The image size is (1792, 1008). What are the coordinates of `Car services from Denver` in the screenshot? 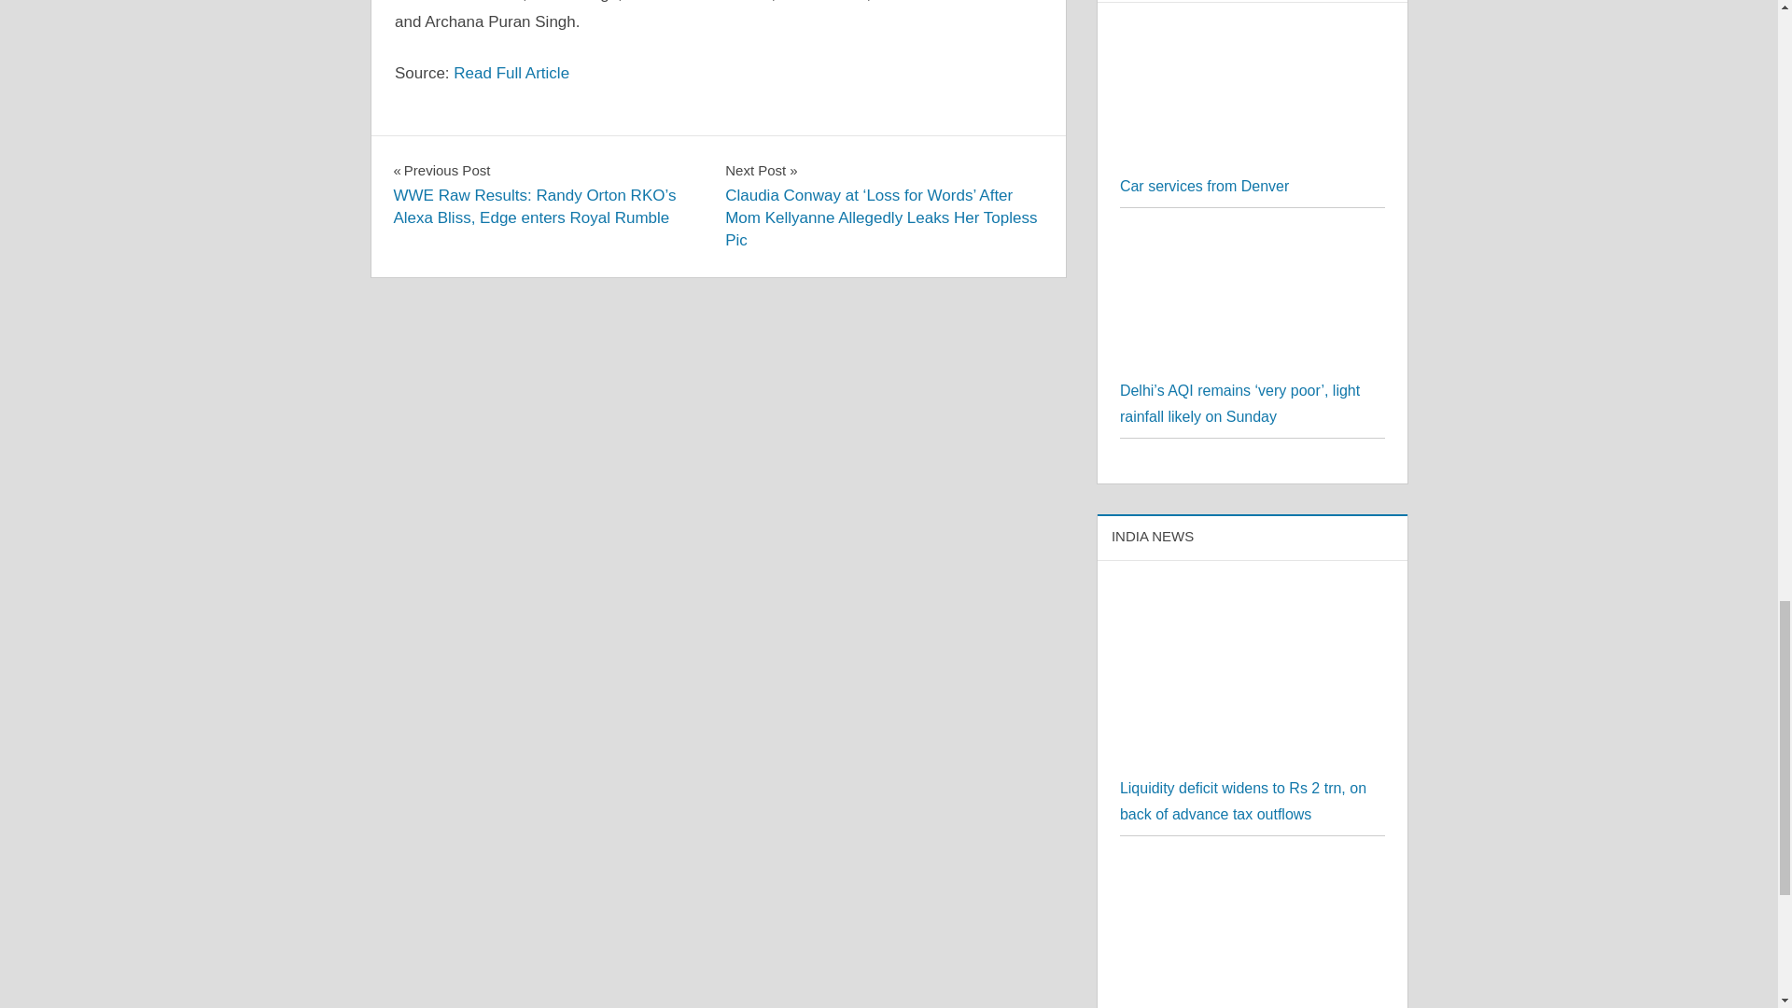 It's located at (1253, 161).